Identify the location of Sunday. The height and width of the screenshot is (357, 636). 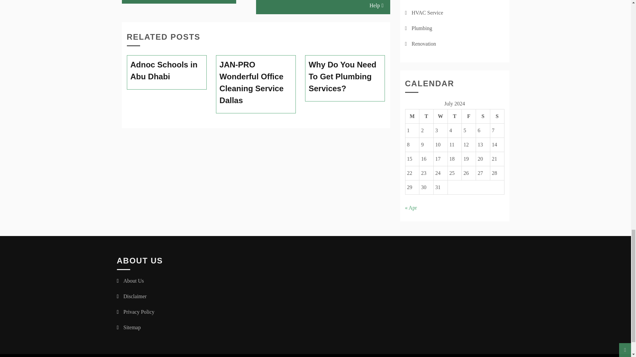
(497, 116).